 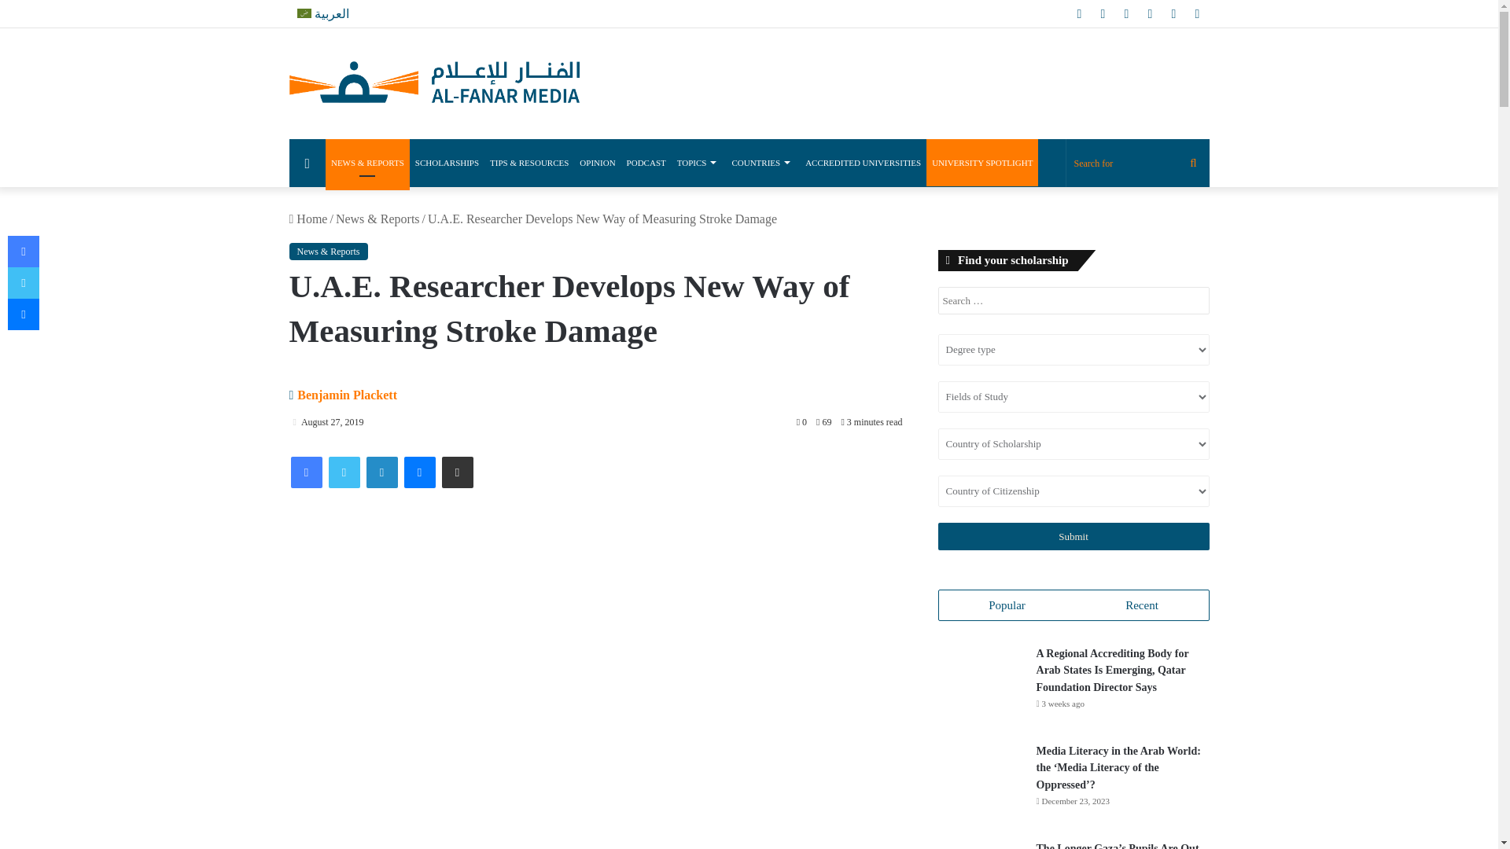 I want to click on PODCAST, so click(x=646, y=162).